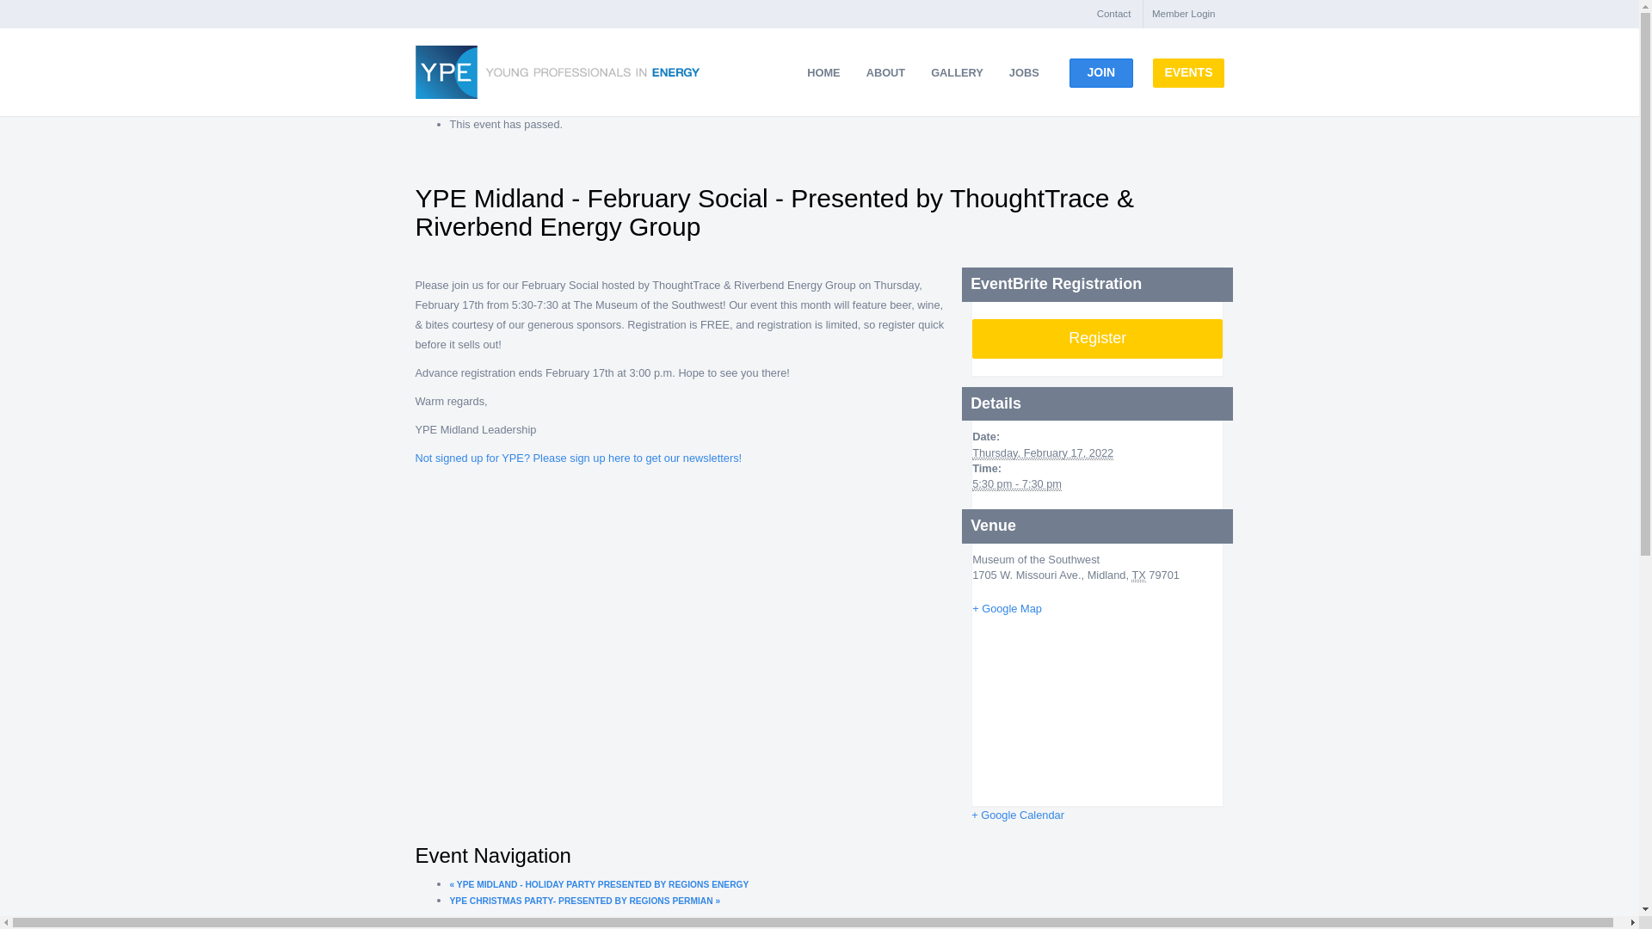  Describe the element at coordinates (1017, 814) in the screenshot. I see `Add to Google Calendar` at that location.